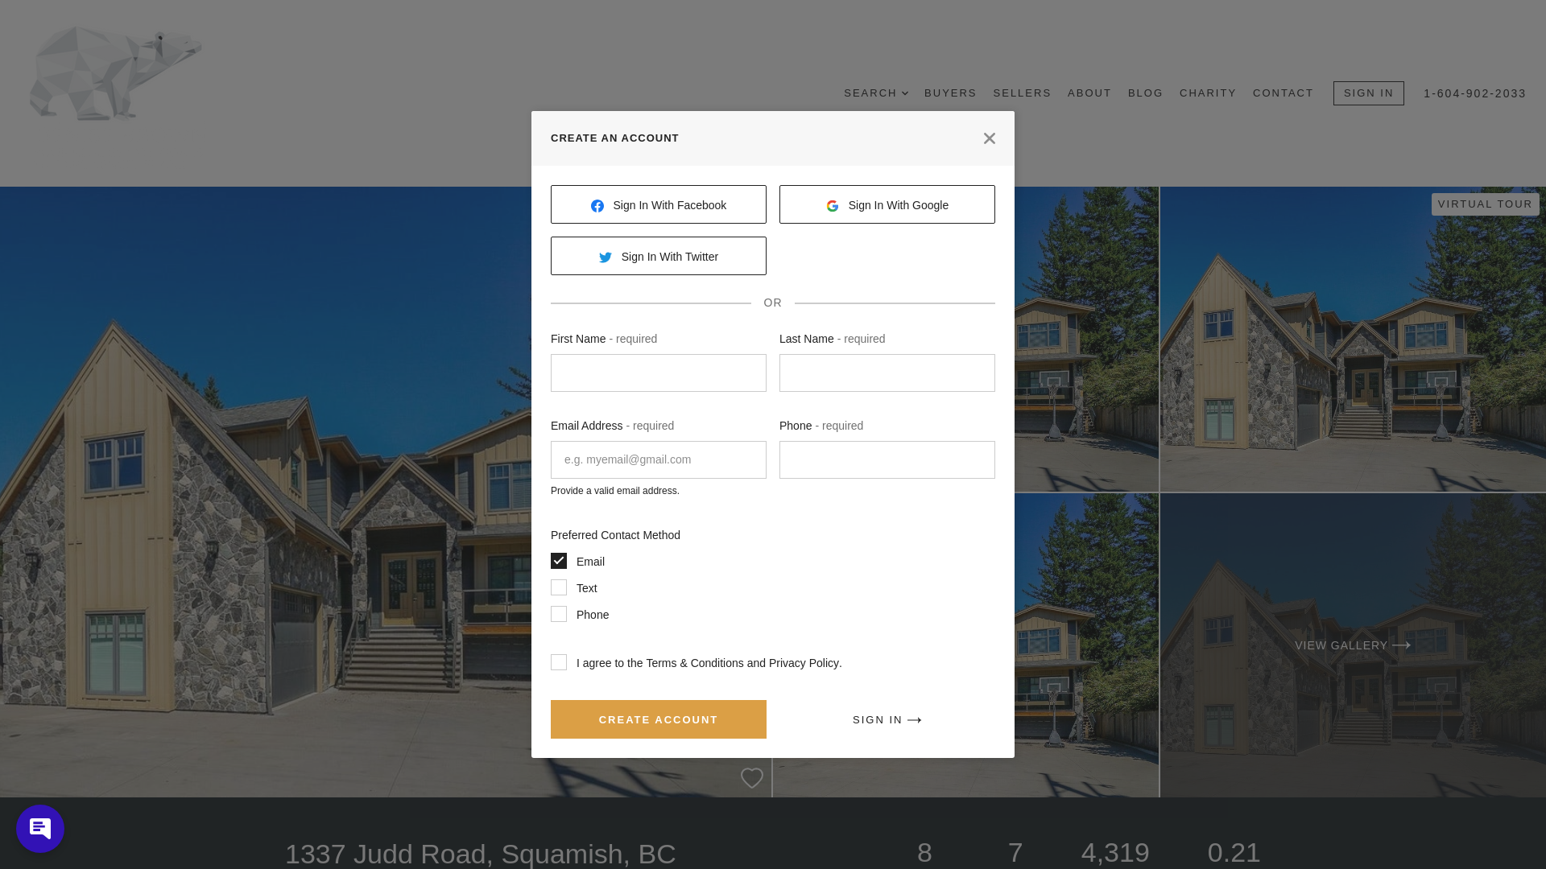 The height and width of the screenshot is (869, 1546). Describe the element at coordinates (559, 613) in the screenshot. I see `phone` at that location.